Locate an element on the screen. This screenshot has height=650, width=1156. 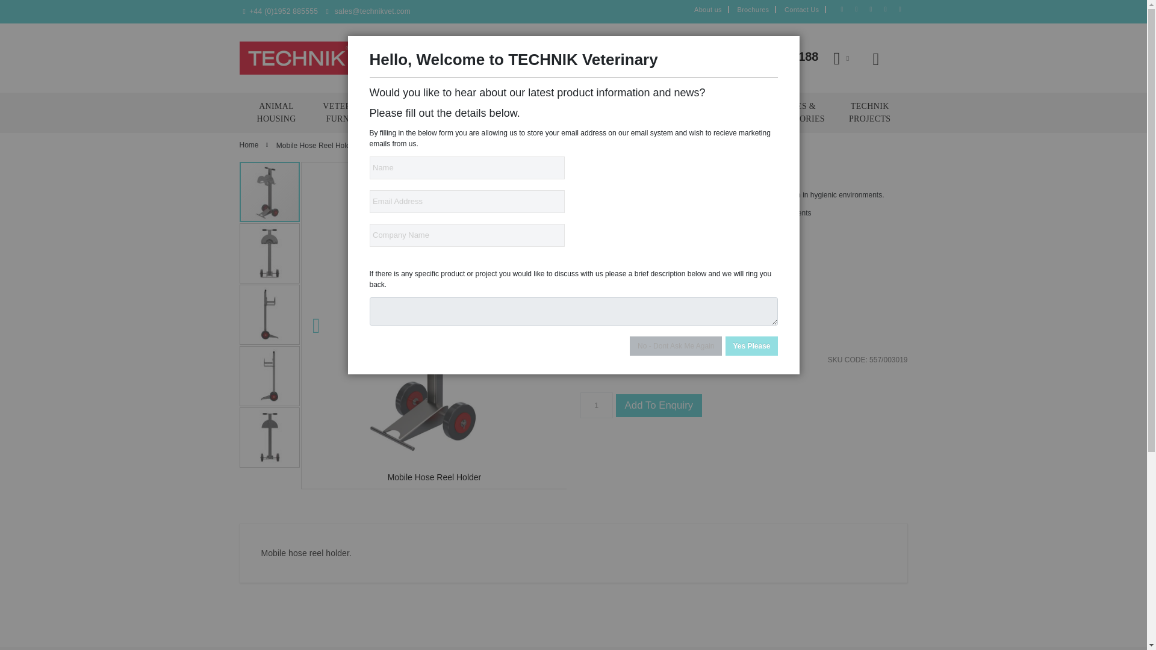
Linkedin is located at coordinates (886, 8).